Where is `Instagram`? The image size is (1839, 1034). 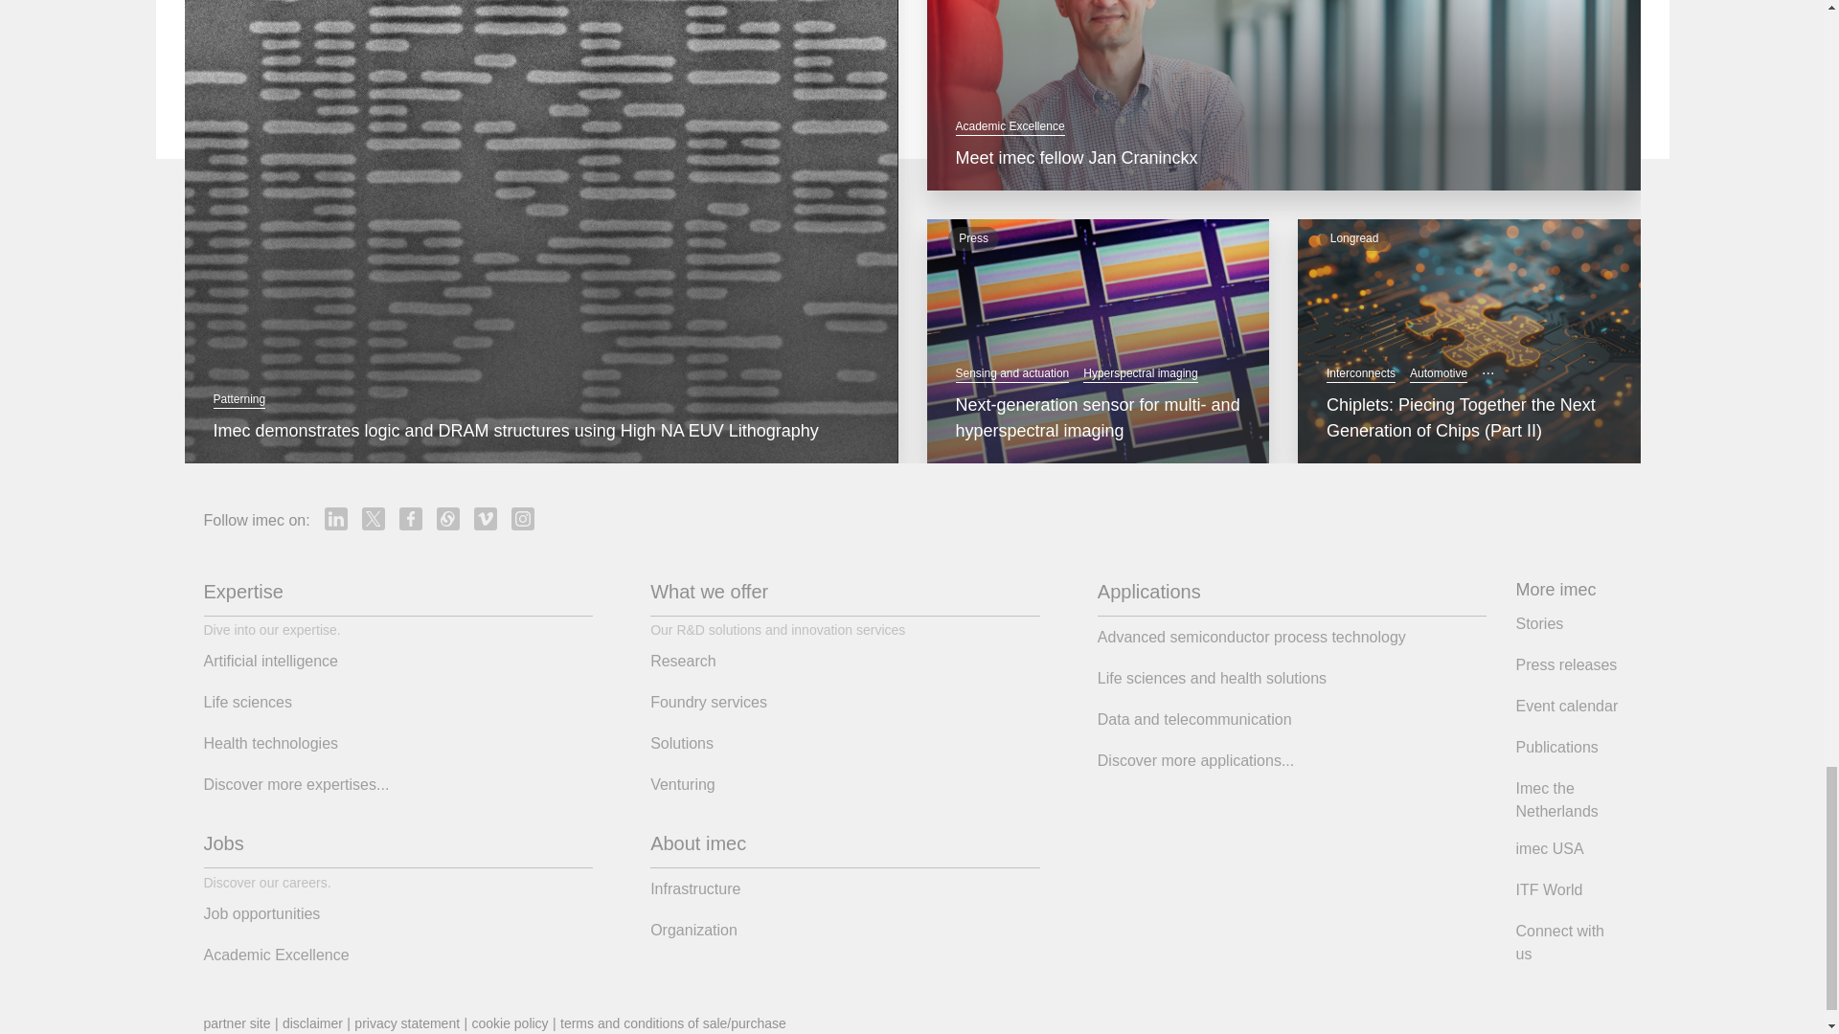 Instagram is located at coordinates (523, 519).